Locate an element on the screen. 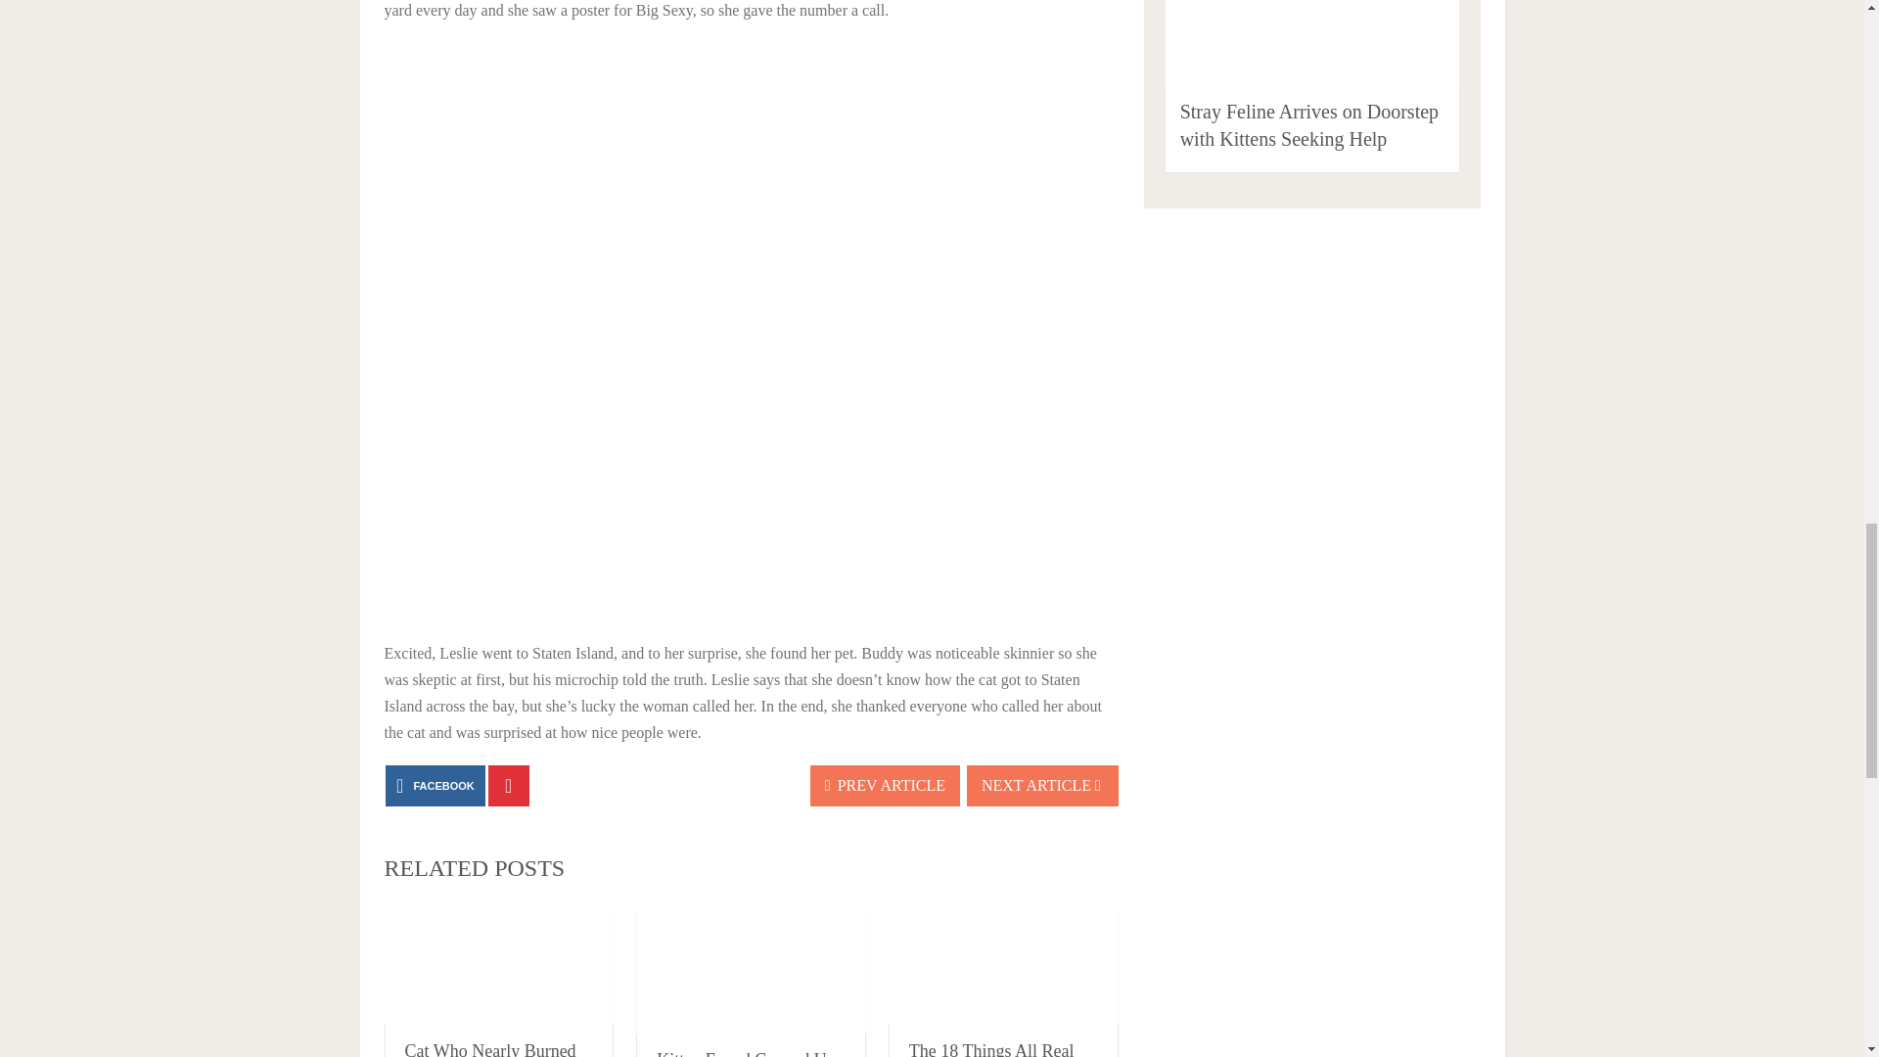  PREV ARTICLE is located at coordinates (885, 785).